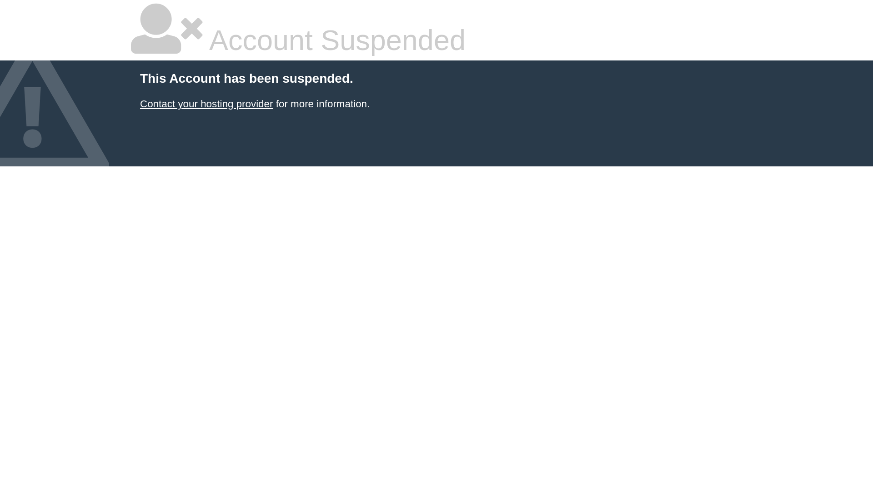 The image size is (873, 491). Describe the element at coordinates (206, 104) in the screenshot. I see `Contact your hosting provider` at that location.